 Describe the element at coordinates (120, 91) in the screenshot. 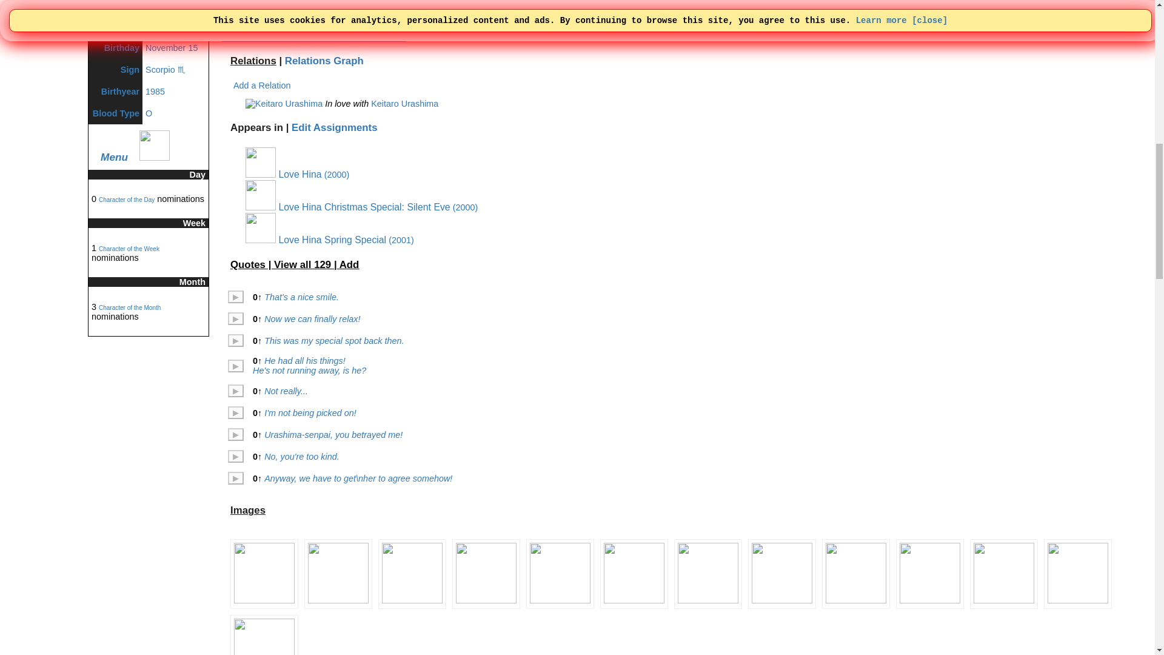

I see `Birthyear` at that location.